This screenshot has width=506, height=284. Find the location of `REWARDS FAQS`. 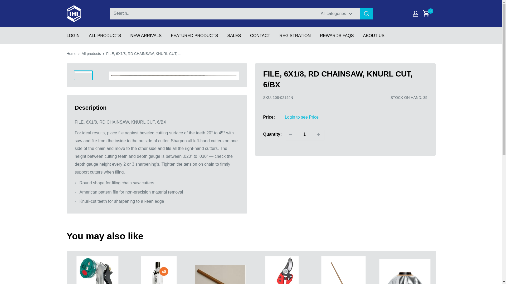

REWARDS FAQS is located at coordinates (337, 35).